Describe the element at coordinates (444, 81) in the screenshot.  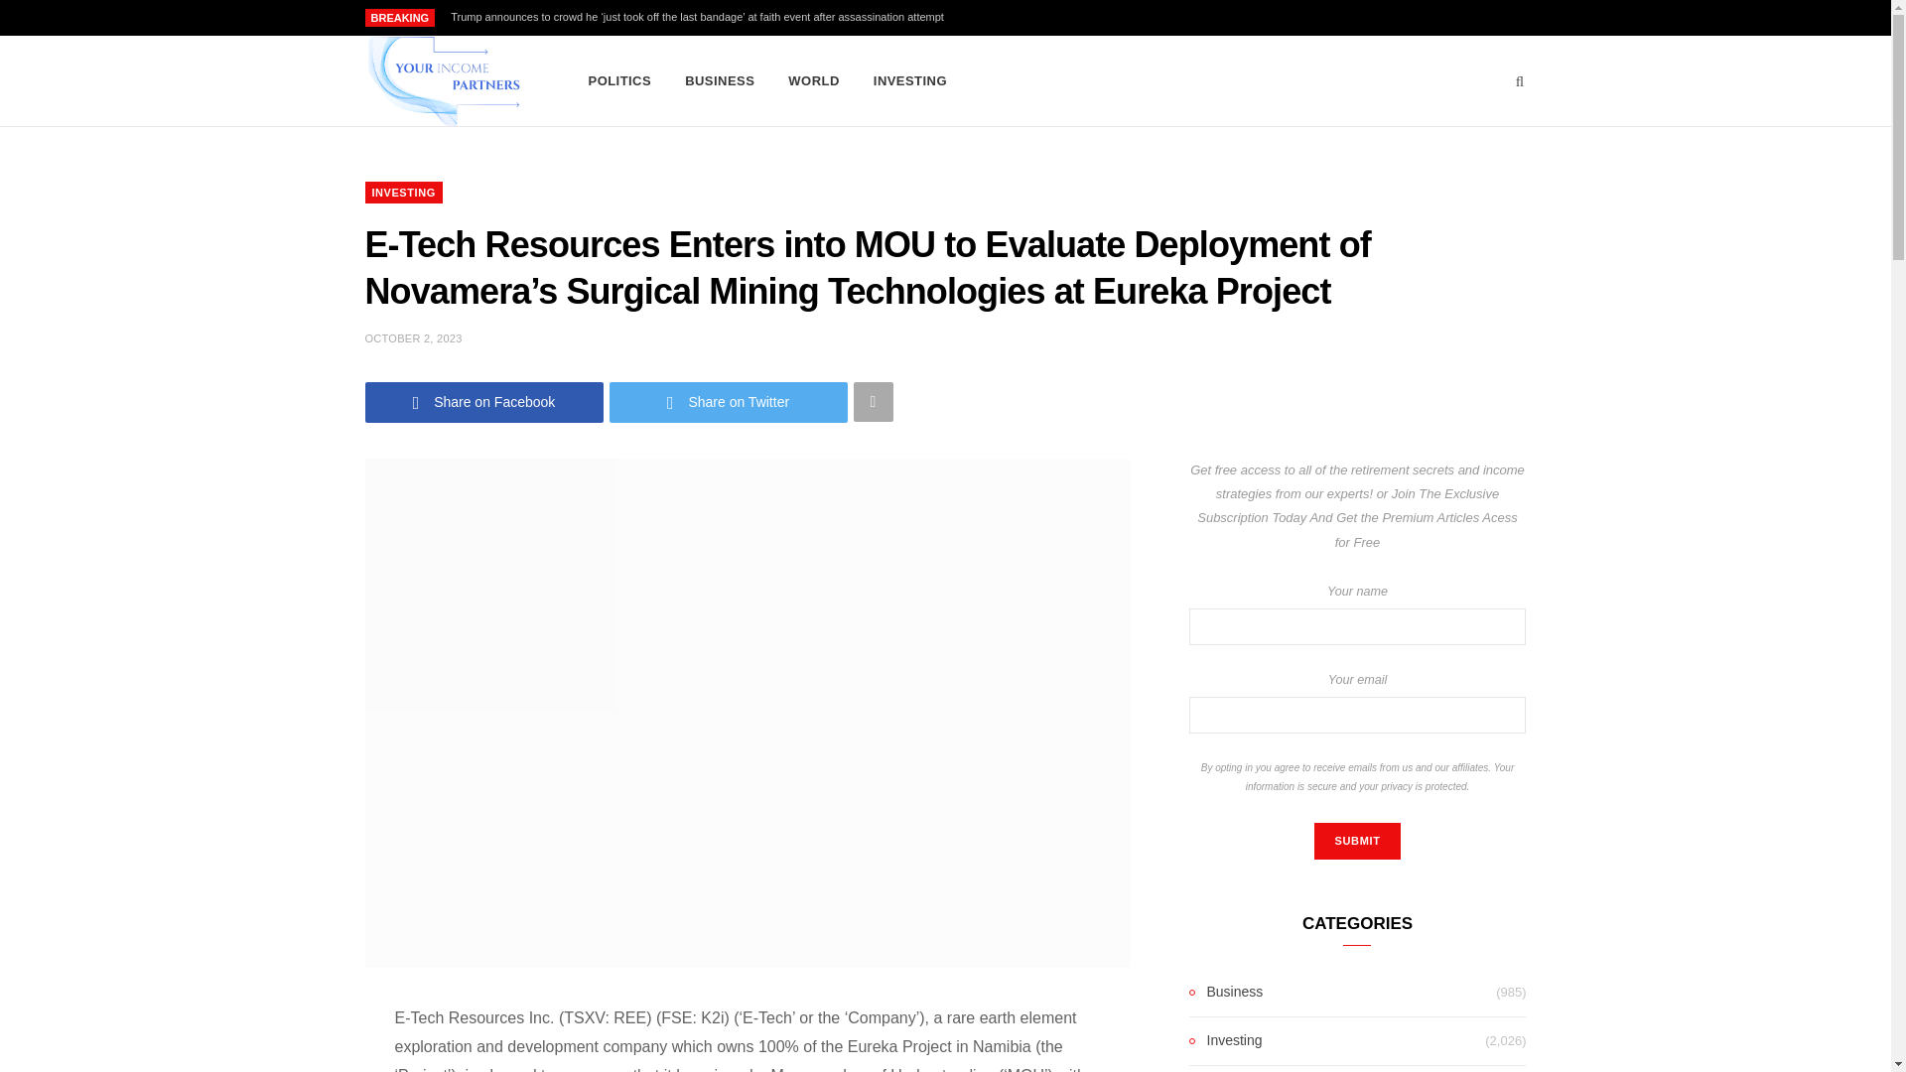
I see `Your Income Partners` at that location.